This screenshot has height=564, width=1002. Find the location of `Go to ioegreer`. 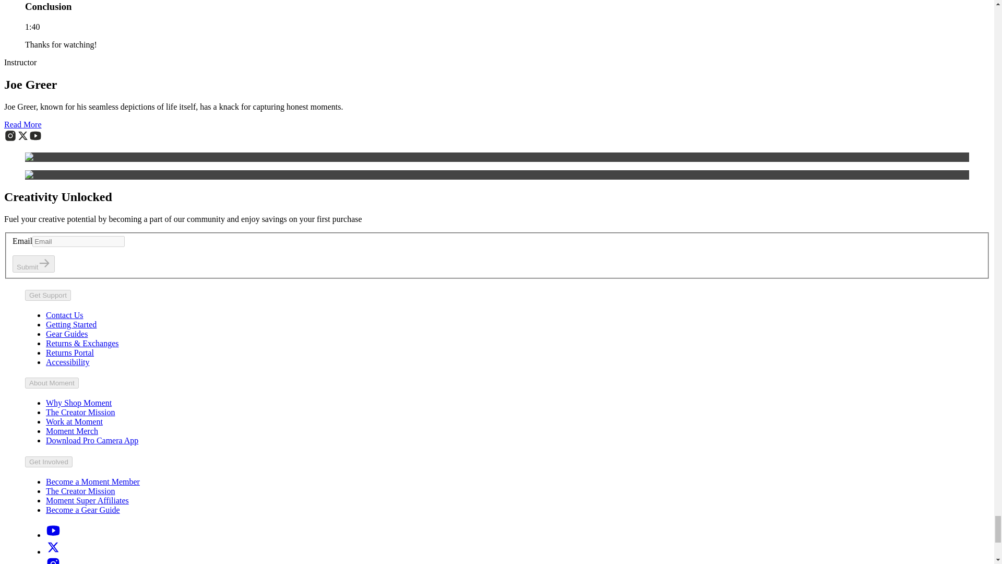

Go to ioegreer is located at coordinates (35, 139).